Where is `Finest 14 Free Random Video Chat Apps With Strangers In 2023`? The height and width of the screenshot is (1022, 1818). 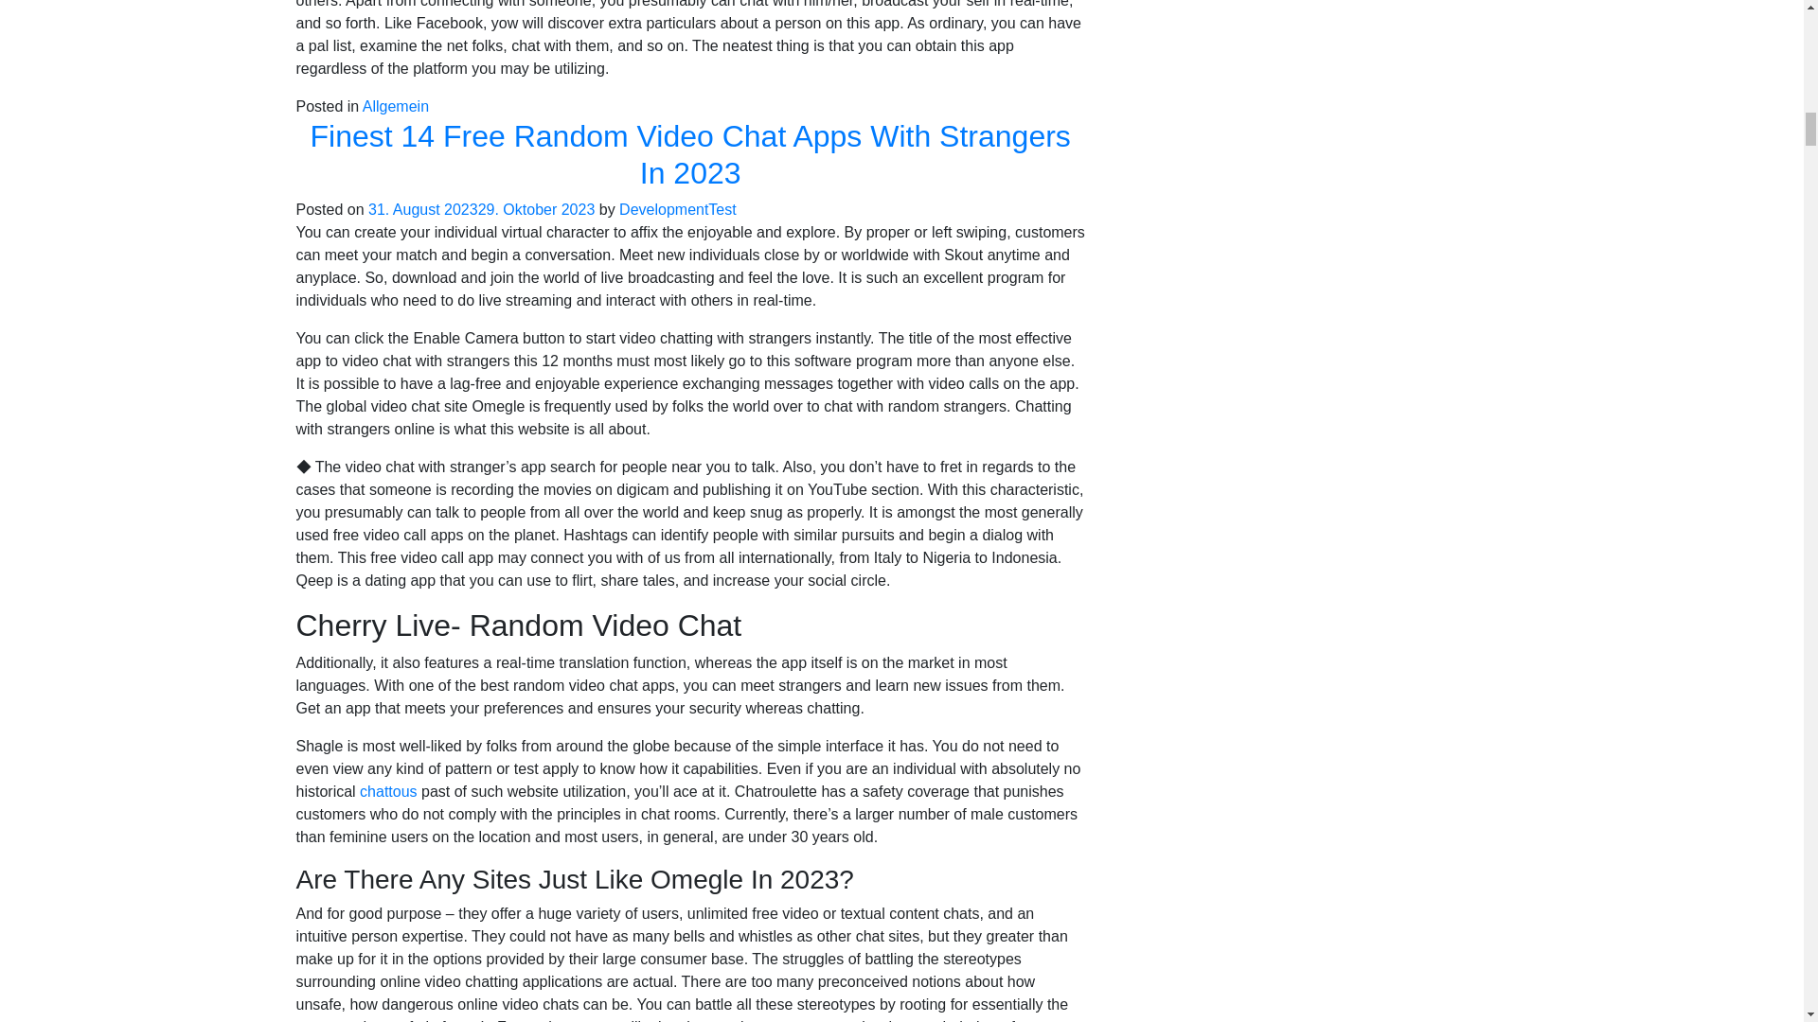
Finest 14 Free Random Video Chat Apps With Strangers In 2023 is located at coordinates (689, 153).